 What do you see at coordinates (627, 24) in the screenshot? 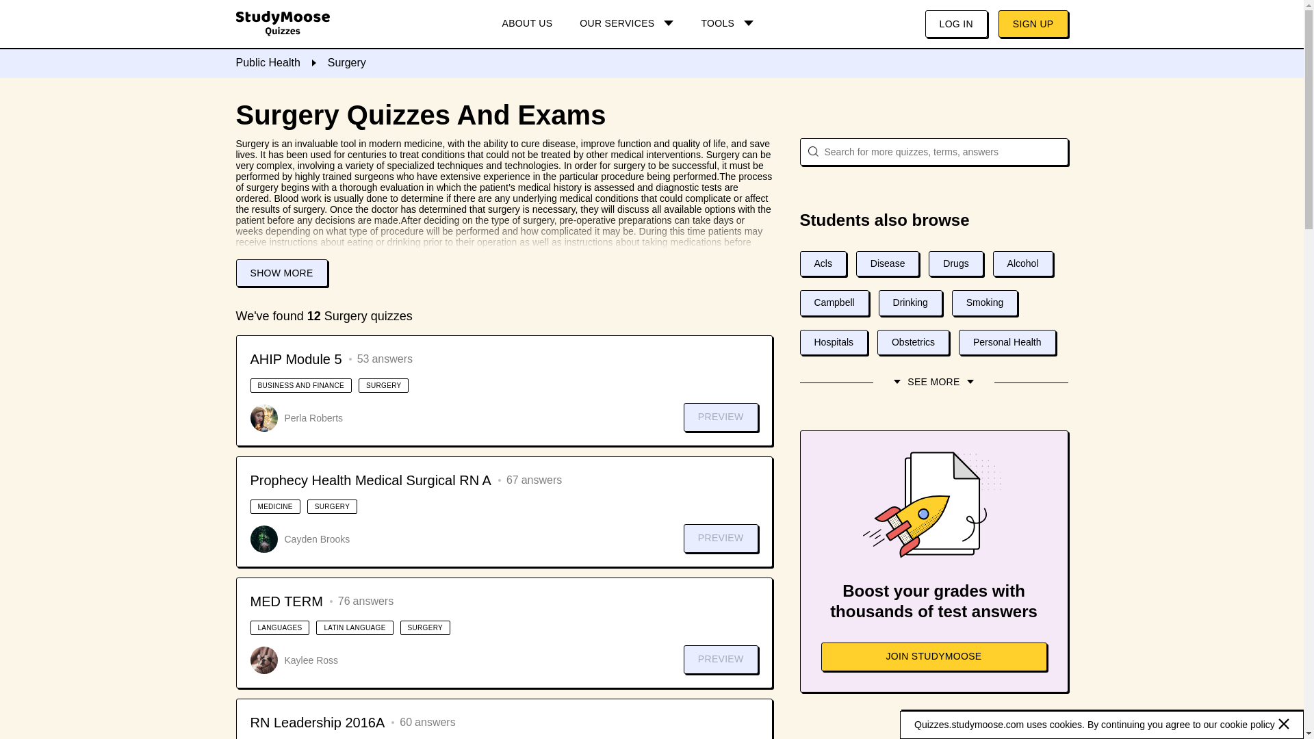
I see `OUR SERVICES` at bounding box center [627, 24].